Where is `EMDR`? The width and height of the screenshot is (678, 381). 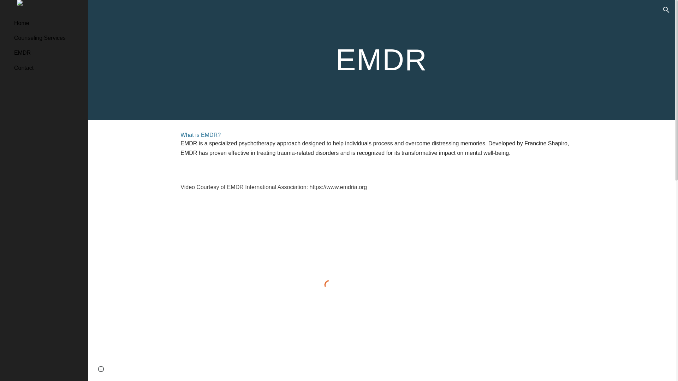 EMDR is located at coordinates (48, 53).